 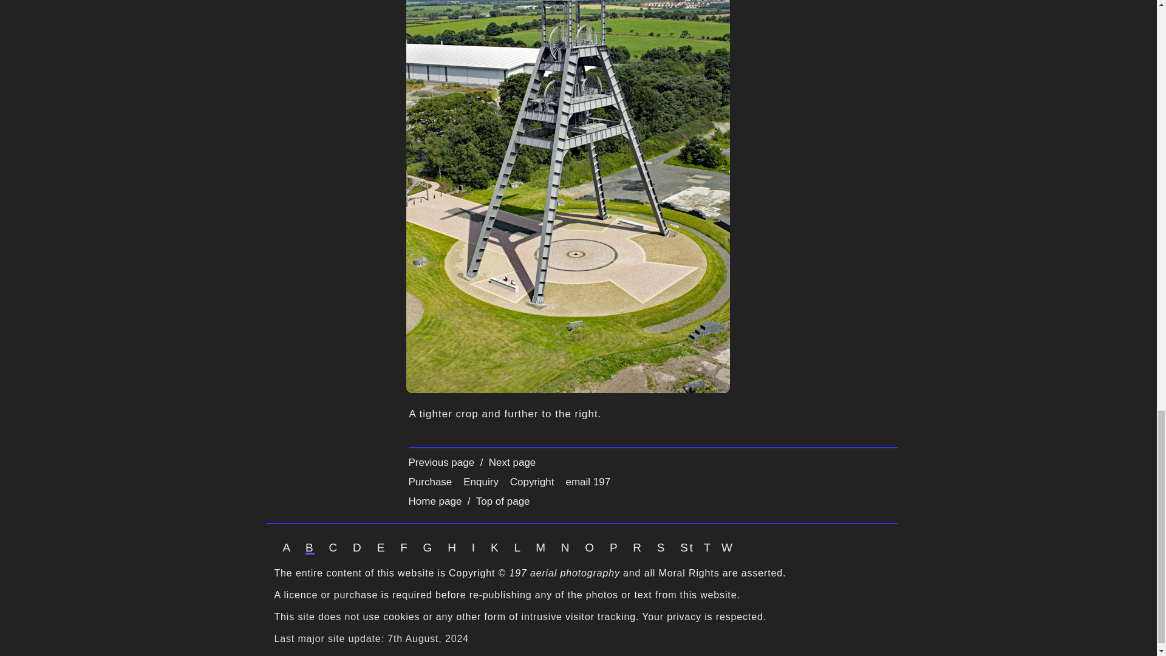 What do you see at coordinates (532, 482) in the screenshot?
I see `Copyright` at bounding box center [532, 482].